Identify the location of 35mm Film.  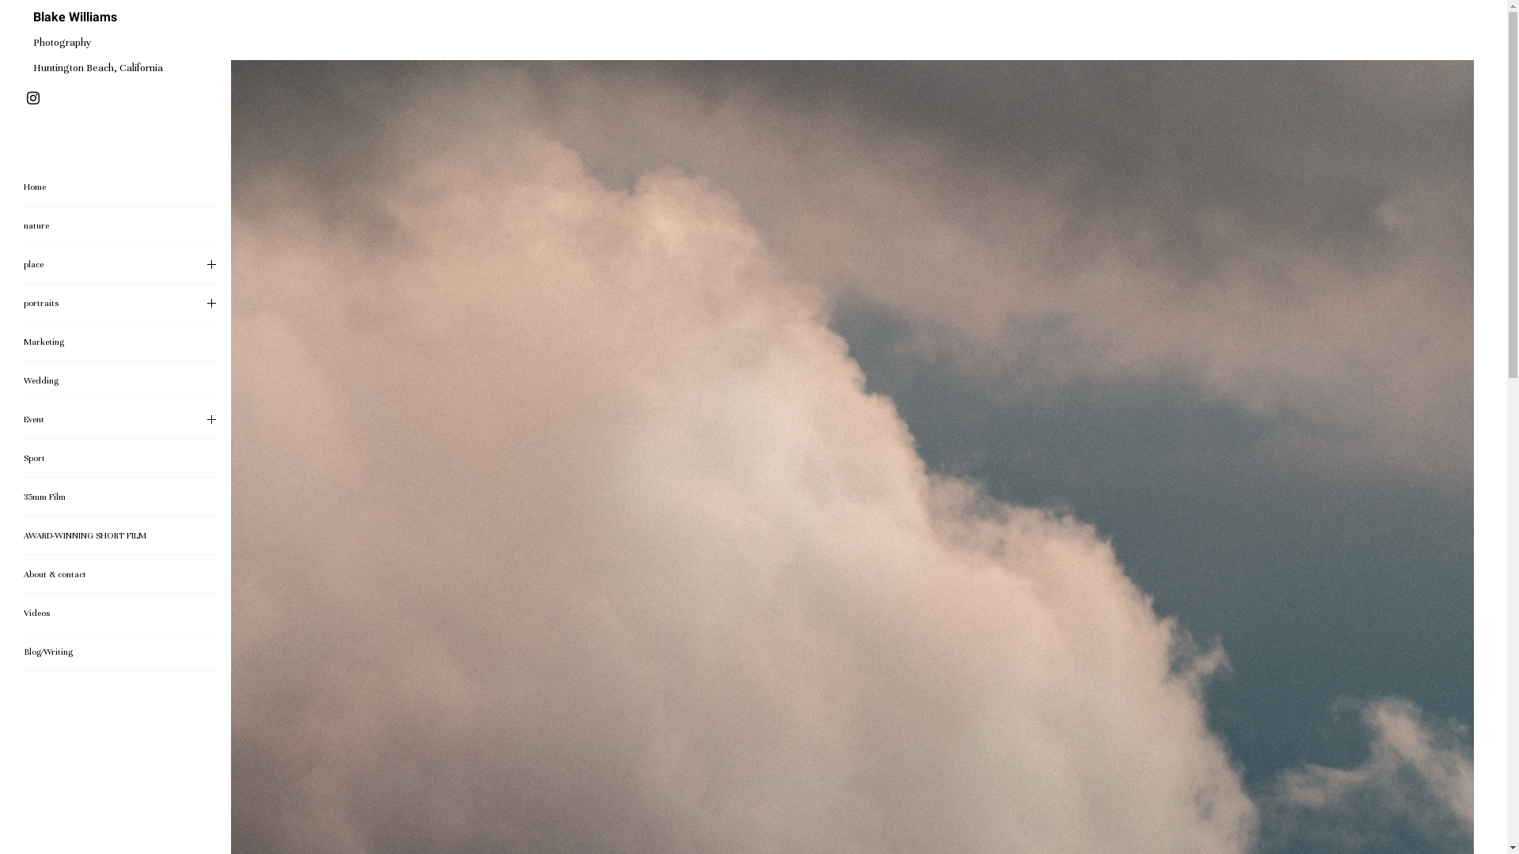
(123, 497).